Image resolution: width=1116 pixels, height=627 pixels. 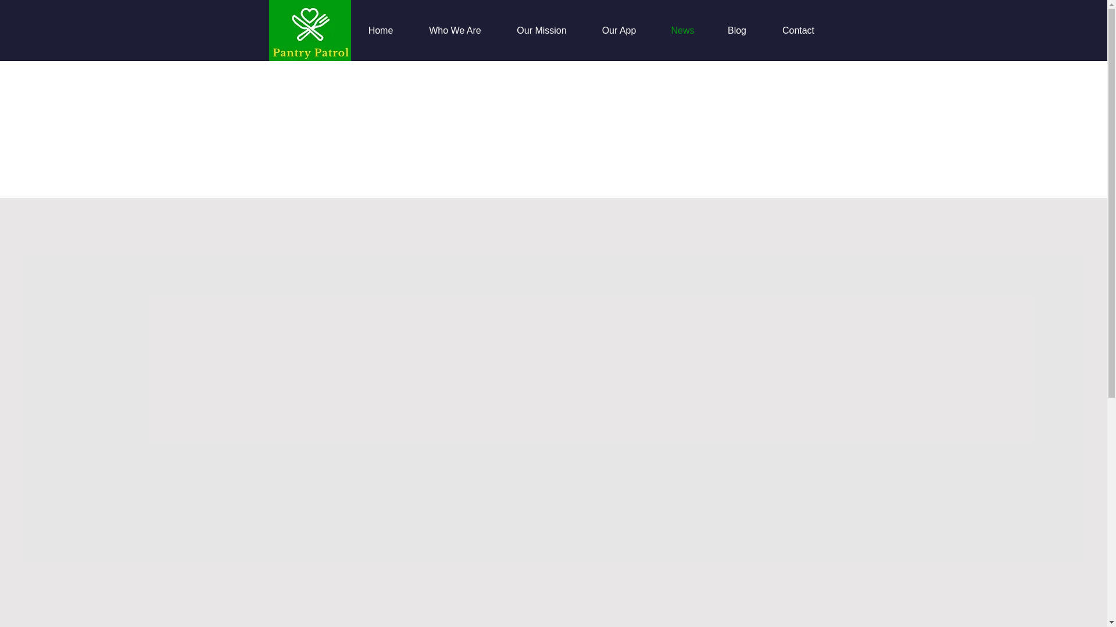 What do you see at coordinates (618, 30) in the screenshot?
I see `Our App` at bounding box center [618, 30].